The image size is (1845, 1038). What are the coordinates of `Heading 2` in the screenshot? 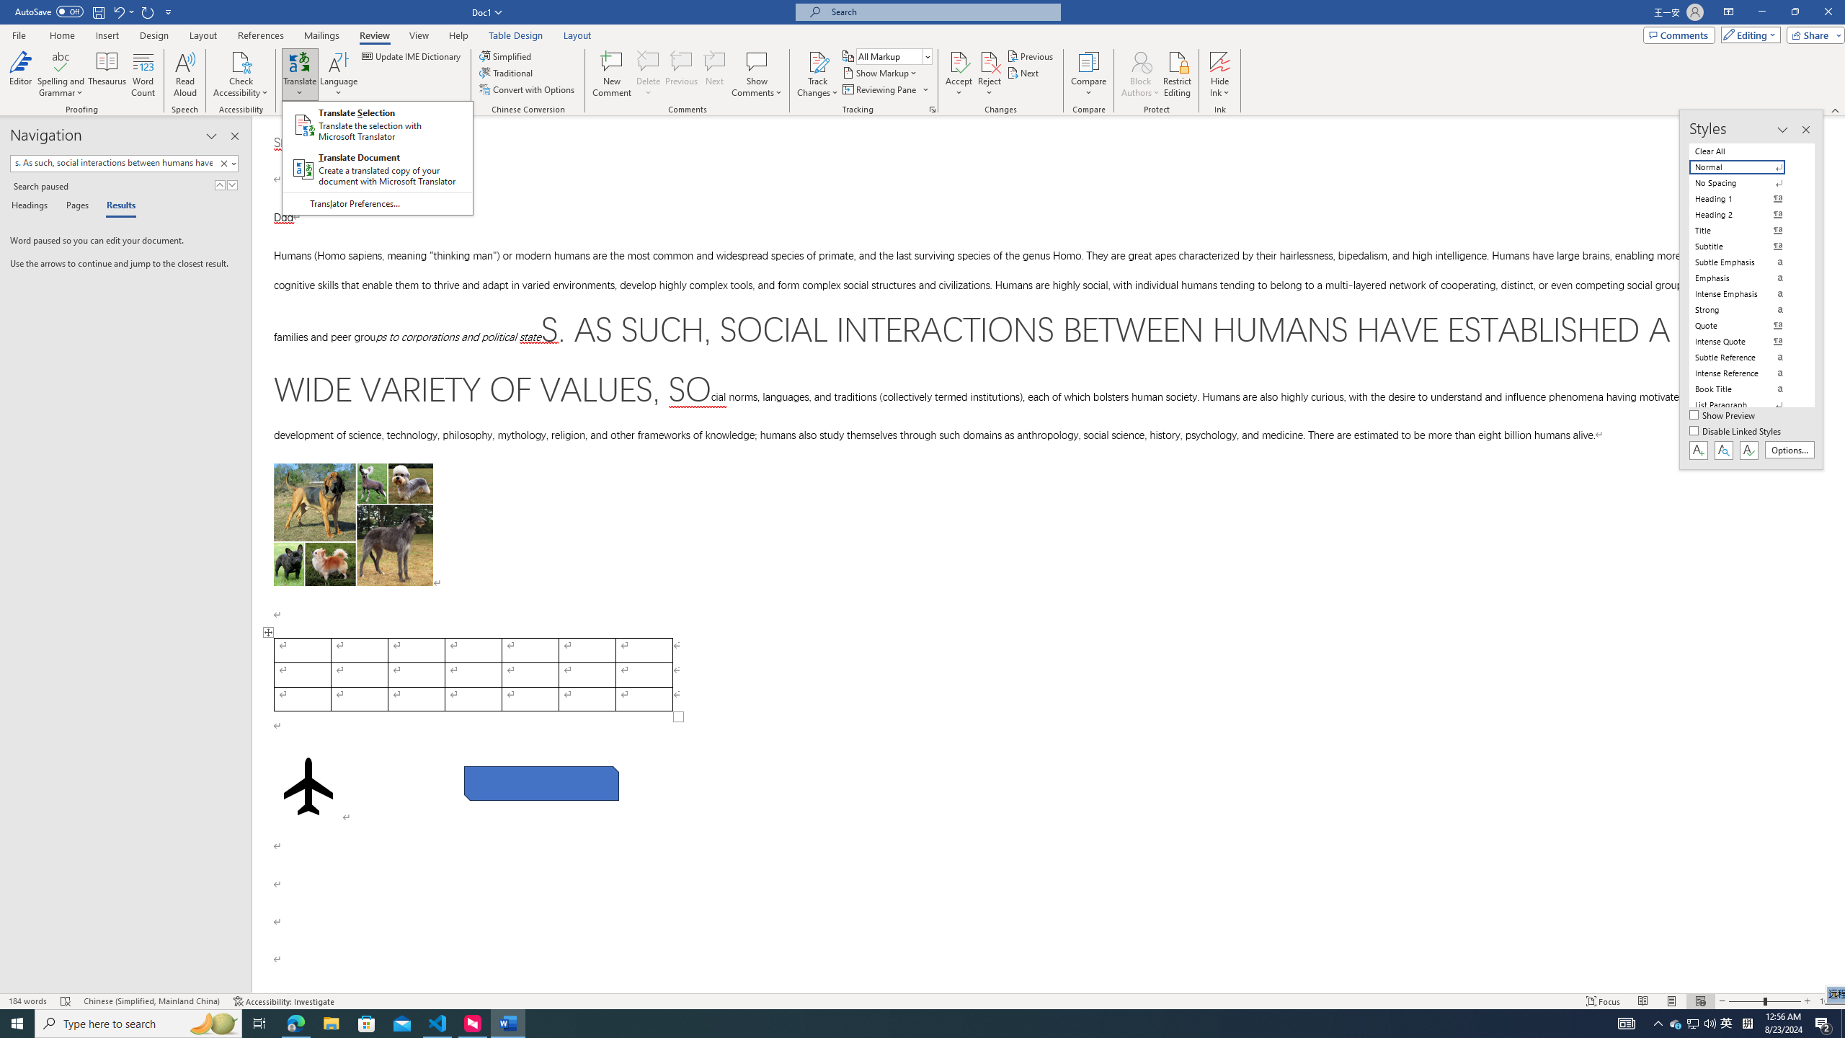 It's located at (1746, 215).